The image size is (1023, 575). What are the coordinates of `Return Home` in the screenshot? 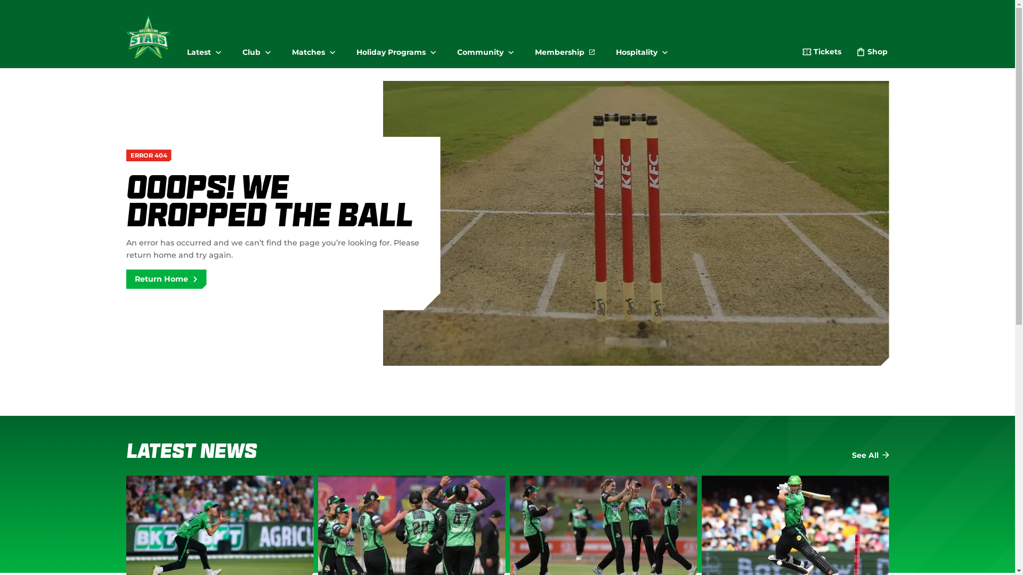 It's located at (166, 279).